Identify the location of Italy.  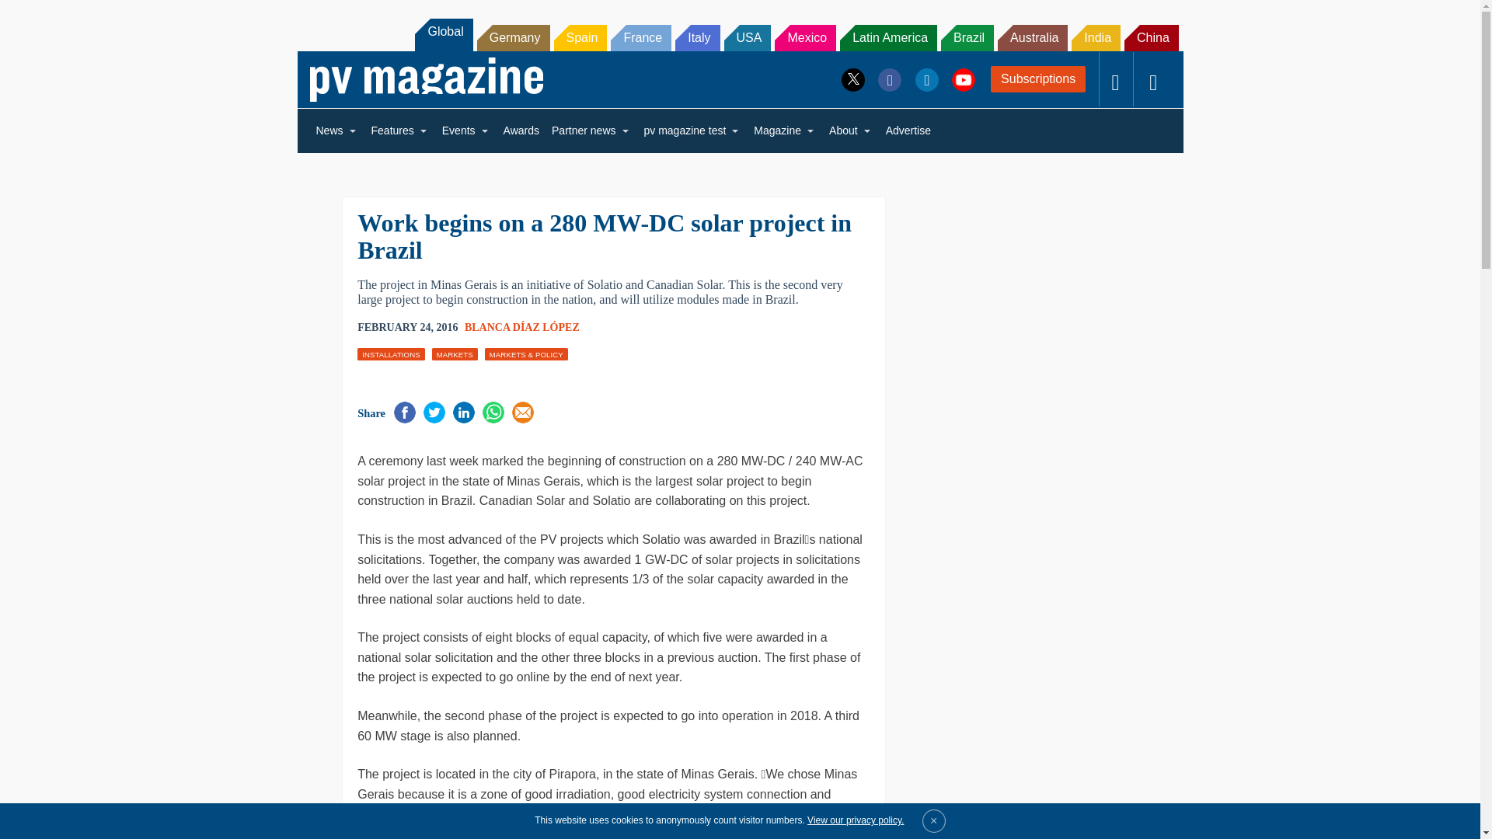
(697, 37).